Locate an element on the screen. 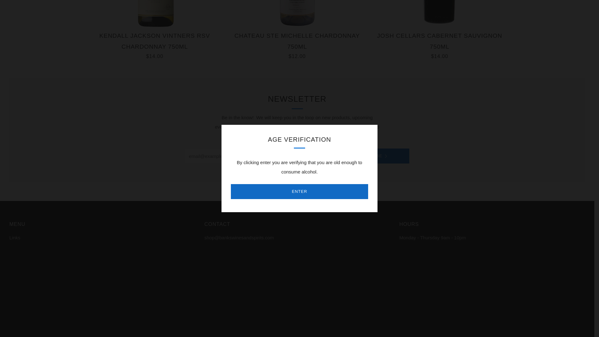 The height and width of the screenshot is (337, 599). KENDALL JACKSON VINTNERS RSV CHARDONNAY 750ML is located at coordinates (155, 14).